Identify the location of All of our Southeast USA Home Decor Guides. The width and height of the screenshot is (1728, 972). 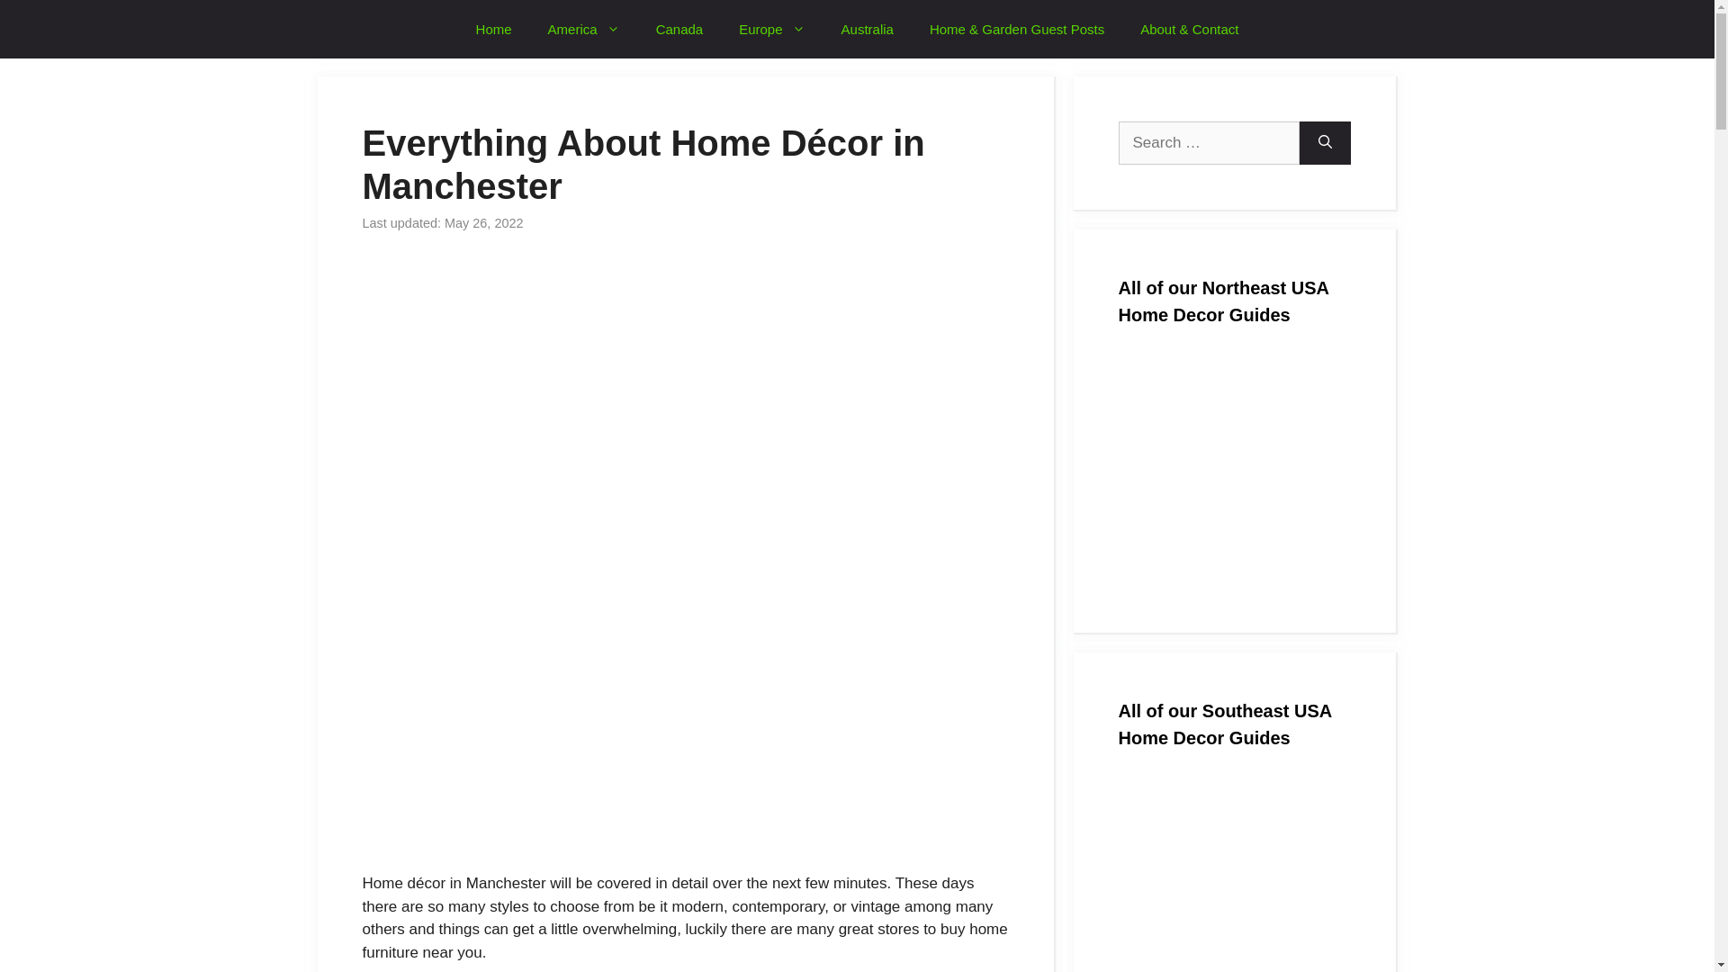
(1233, 875).